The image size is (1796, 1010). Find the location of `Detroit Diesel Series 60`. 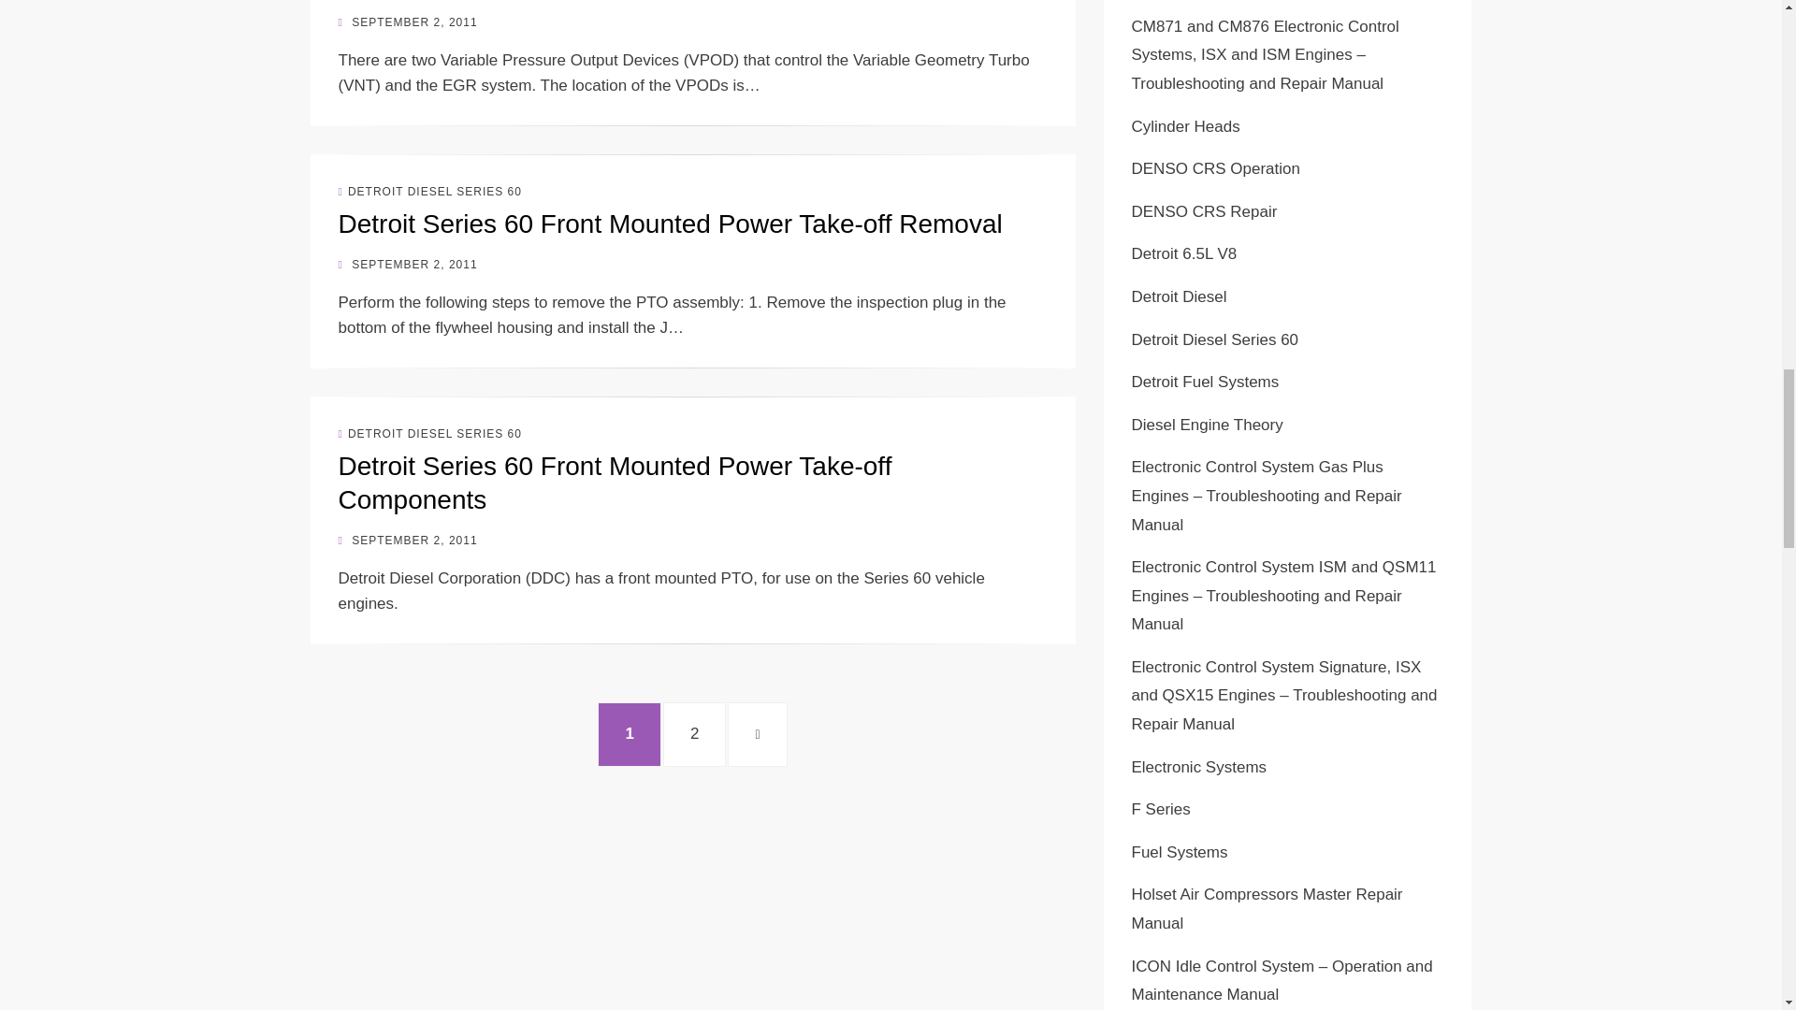

Detroit Diesel Series 60 is located at coordinates (408, 541).